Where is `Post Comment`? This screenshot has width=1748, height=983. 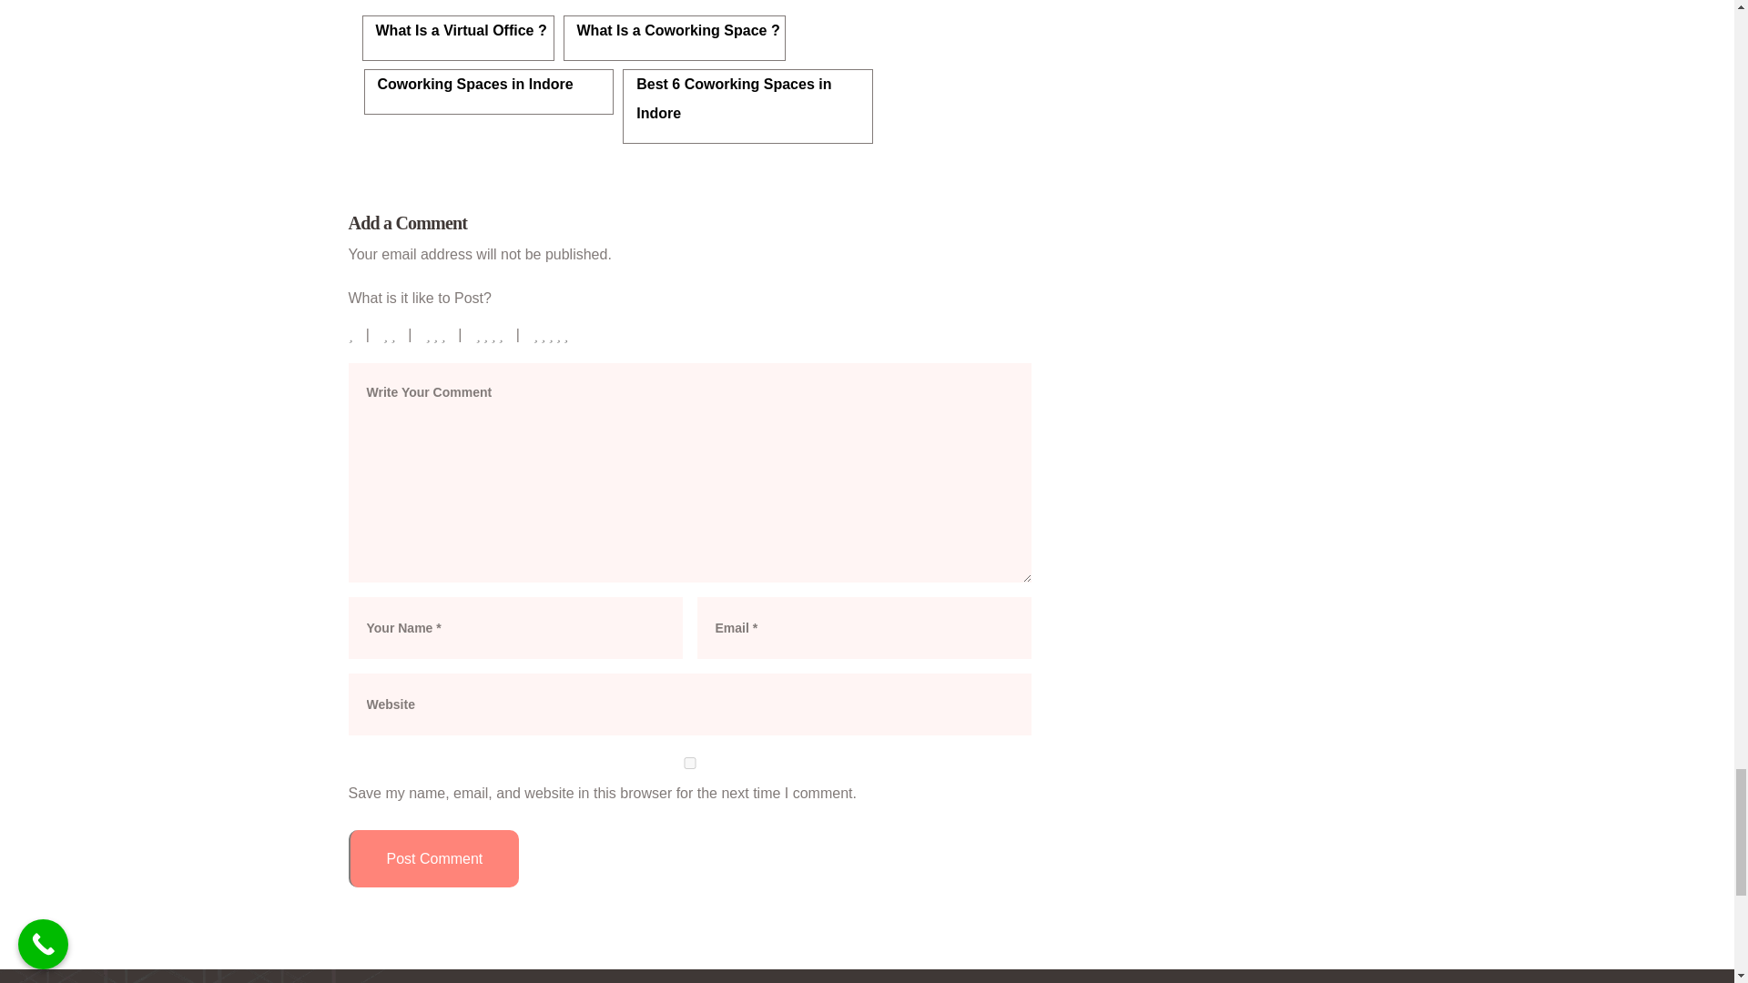
Post Comment is located at coordinates (433, 858).